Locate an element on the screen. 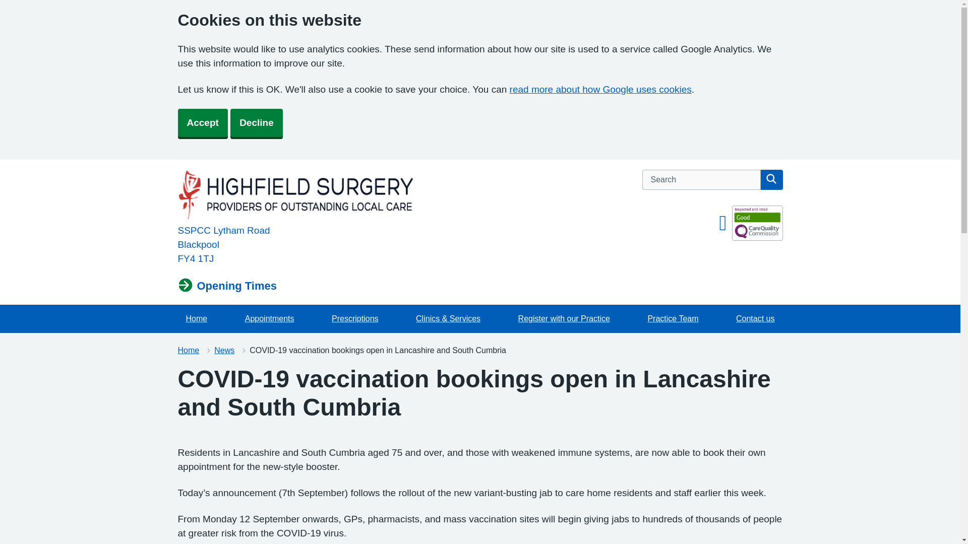 This screenshot has height=544, width=968. Search is located at coordinates (771, 179).